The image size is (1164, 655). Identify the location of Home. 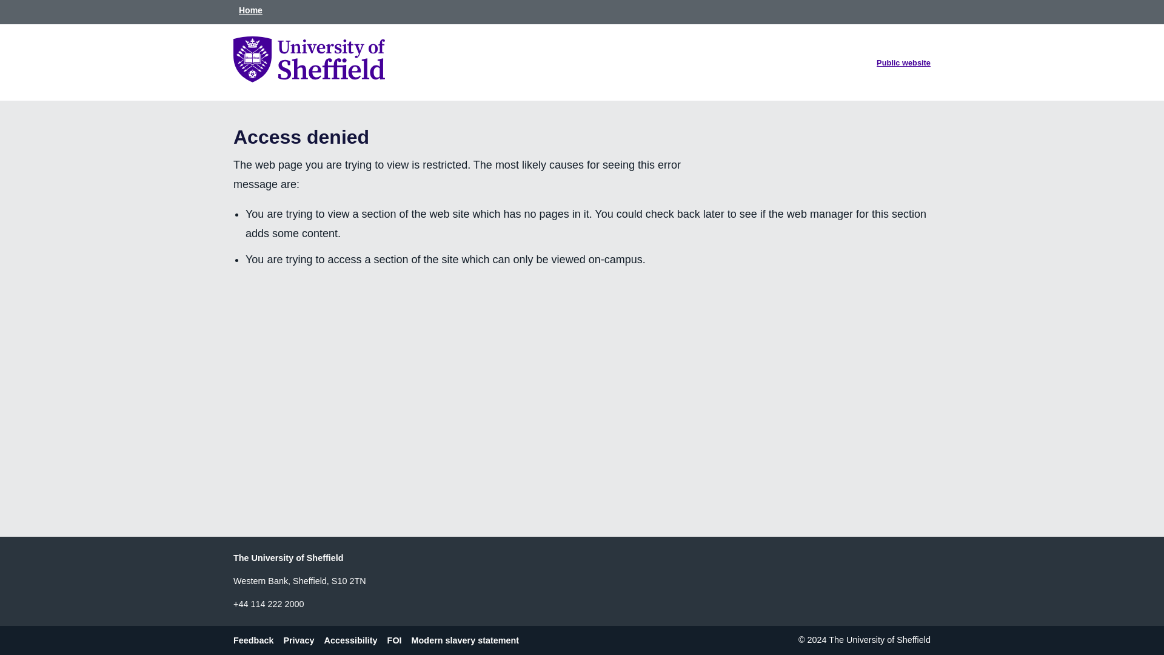
(250, 12).